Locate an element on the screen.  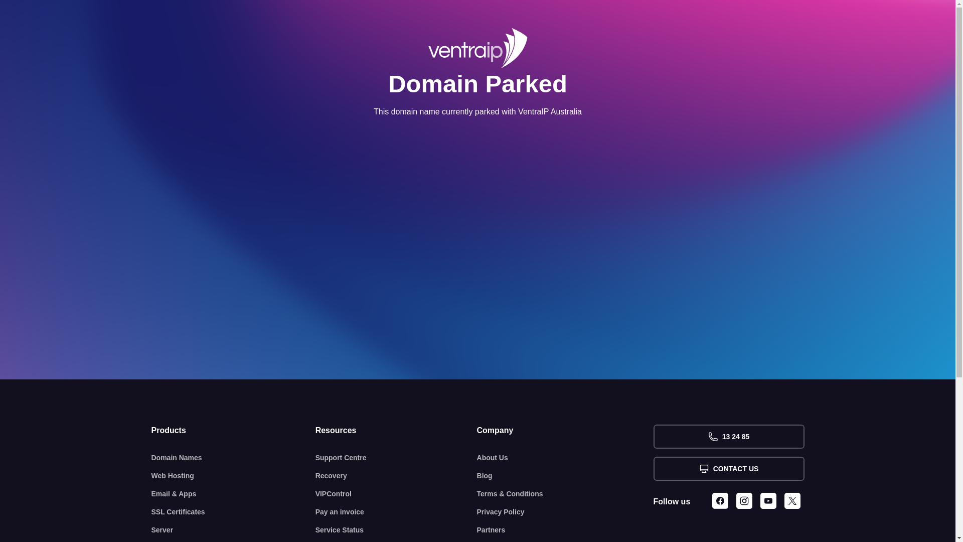
Server is located at coordinates (234, 530).